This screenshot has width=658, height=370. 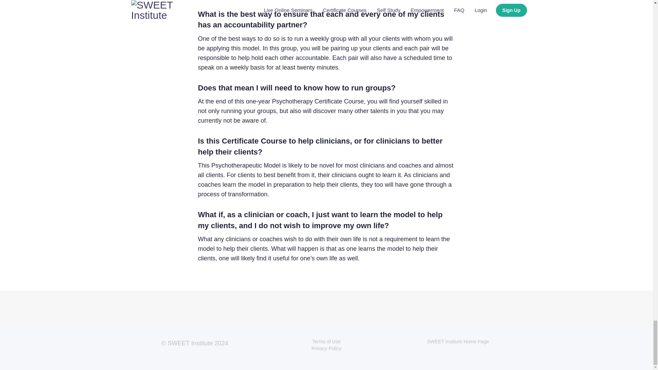 What do you see at coordinates (458, 342) in the screenshot?
I see `SWEET Institute Home Page` at bounding box center [458, 342].